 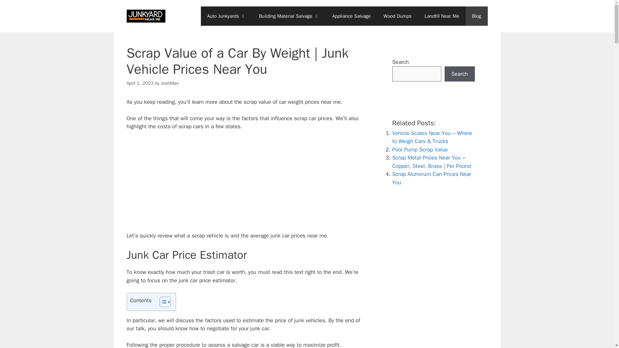 I want to click on Advertisement, so click(x=247, y=184).